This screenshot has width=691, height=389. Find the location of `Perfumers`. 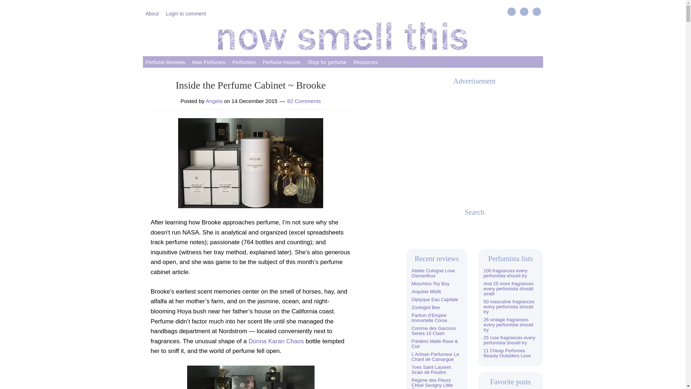

Perfumers is located at coordinates (244, 62).